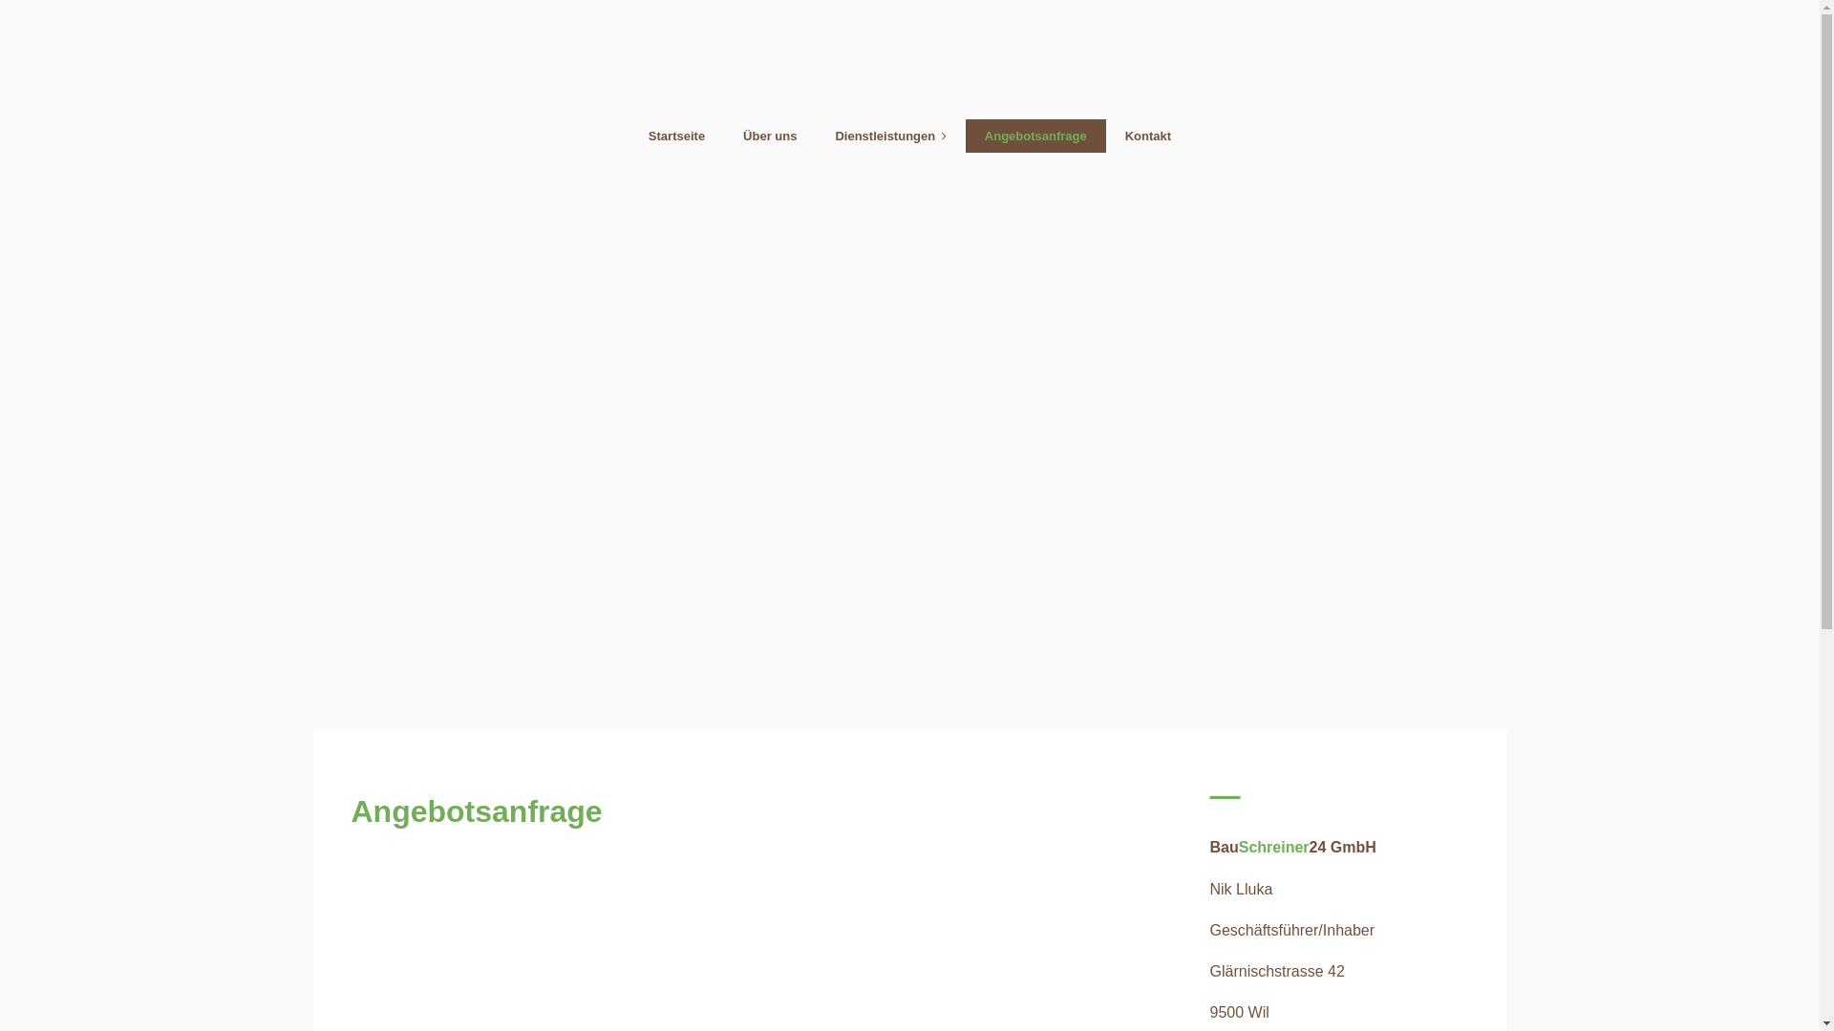 The height and width of the screenshot is (1031, 1834). Describe the element at coordinates (890, 136) in the screenshot. I see `Dienstleistungen` at that location.